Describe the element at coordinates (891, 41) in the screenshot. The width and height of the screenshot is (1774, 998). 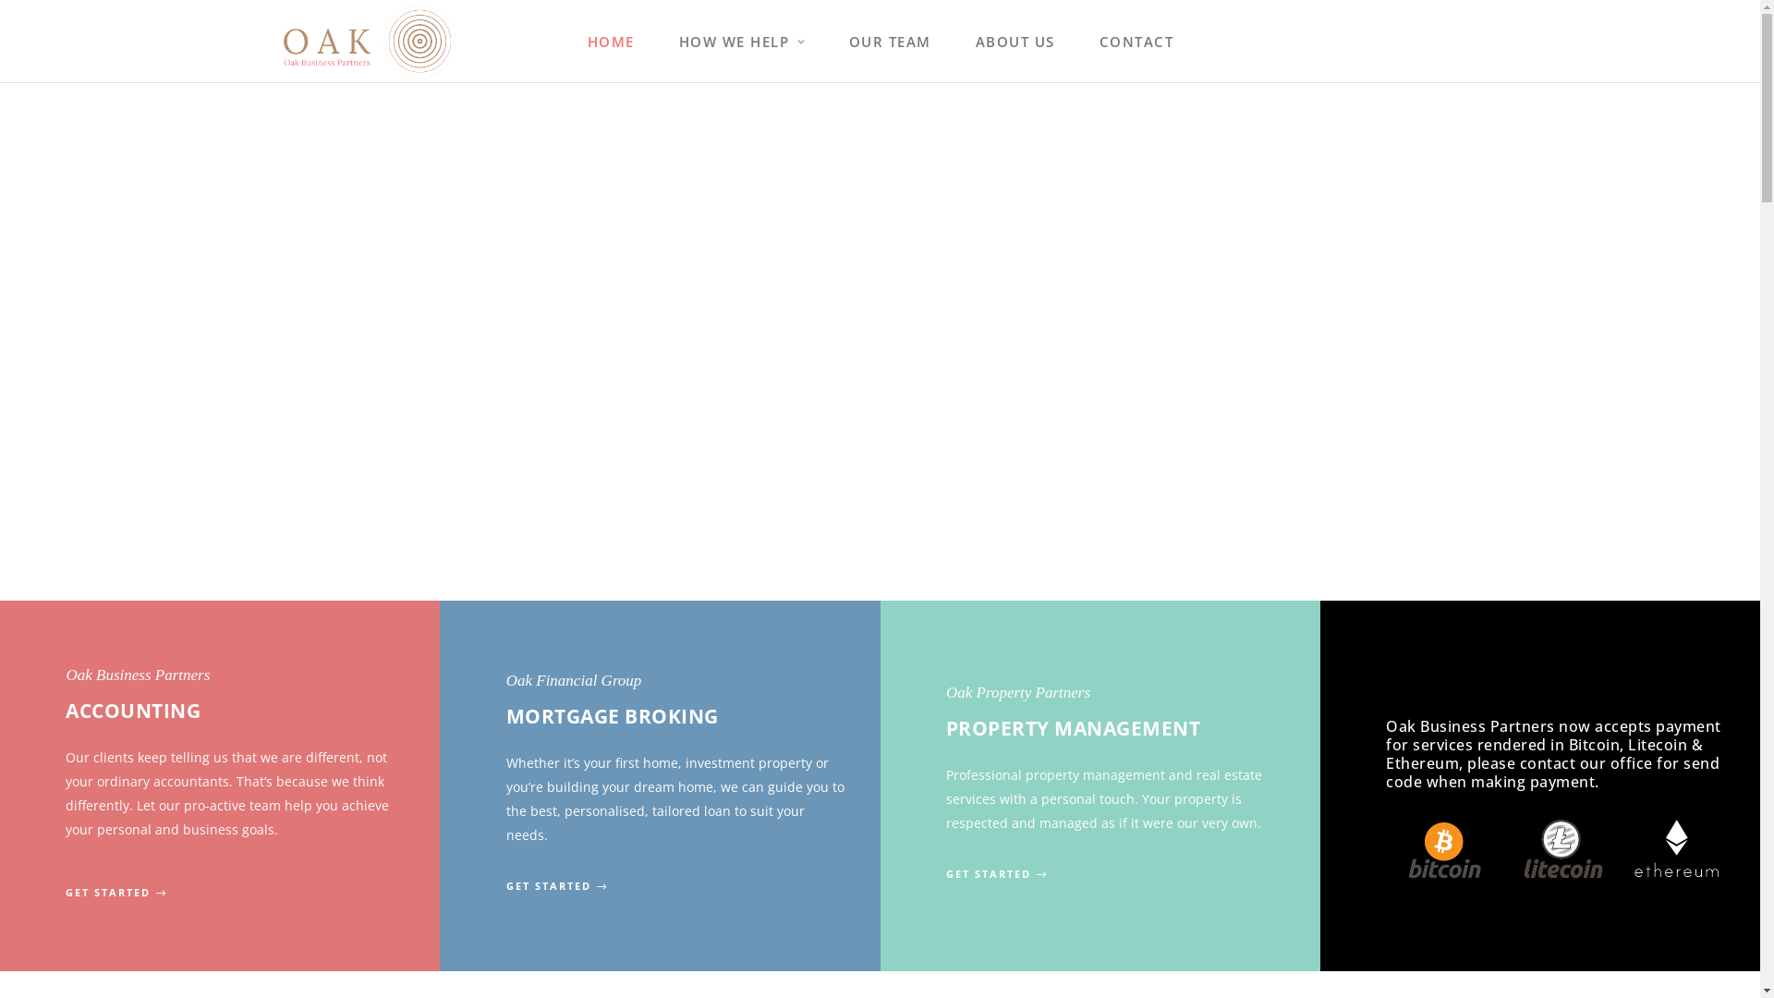
I see `OUR TEAM` at that location.